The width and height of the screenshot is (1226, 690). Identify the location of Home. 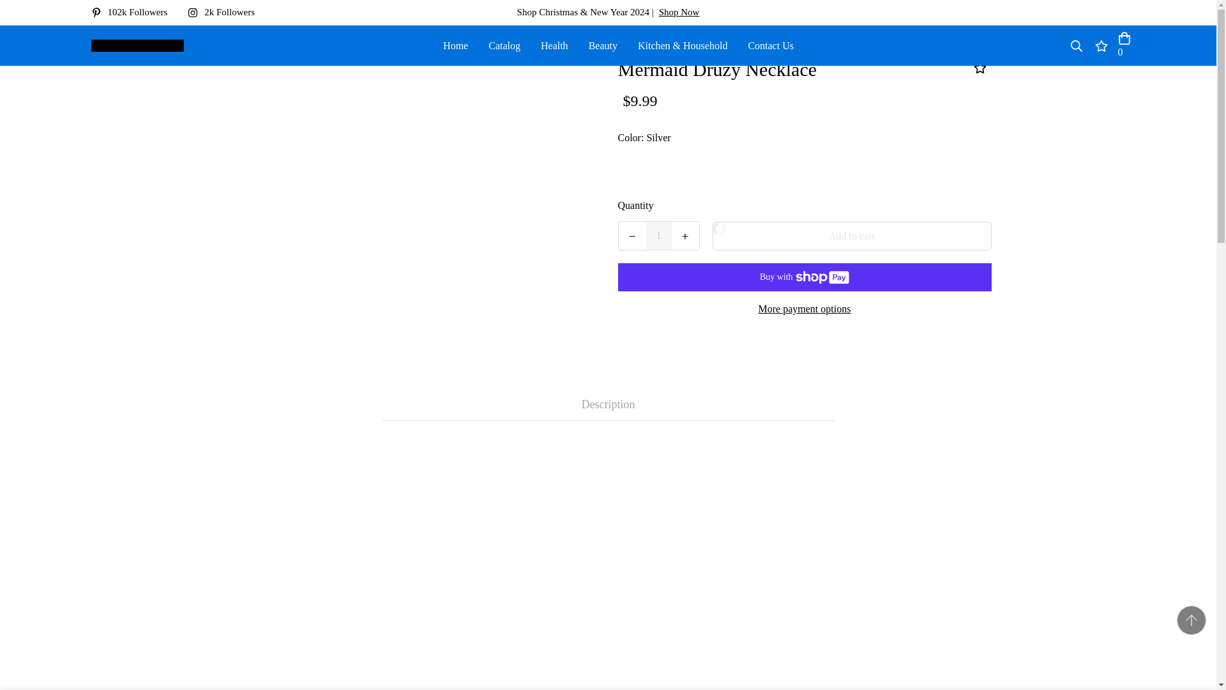
(455, 45).